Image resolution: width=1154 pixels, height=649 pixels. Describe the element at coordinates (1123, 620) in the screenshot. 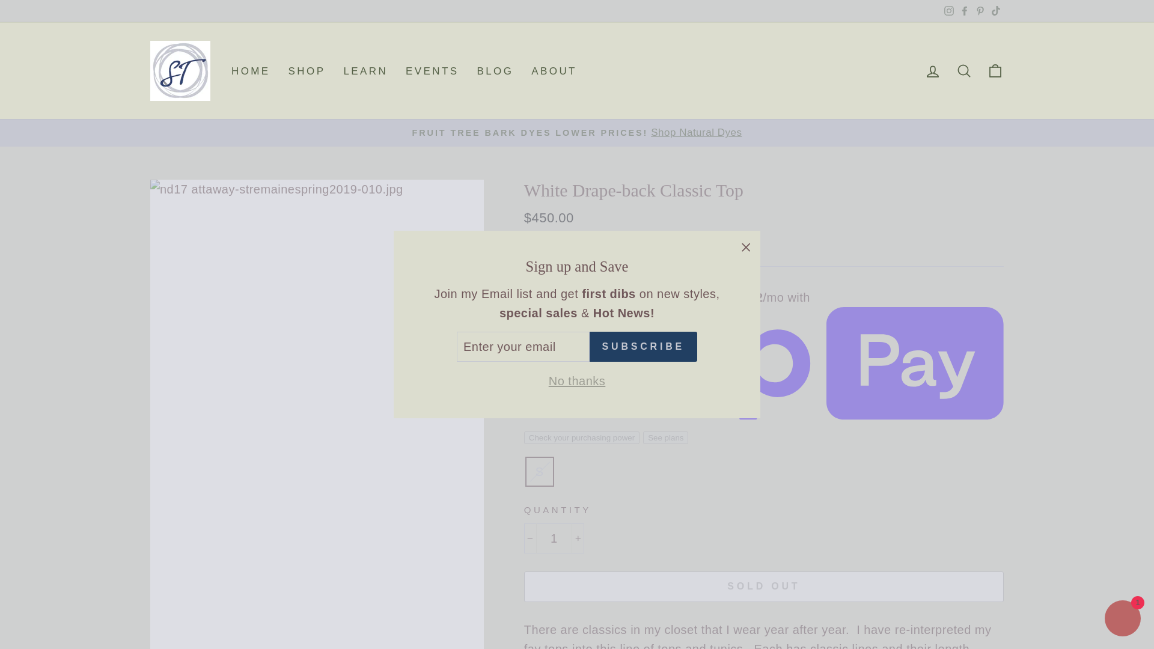

I see `Shopify online store chat` at that location.